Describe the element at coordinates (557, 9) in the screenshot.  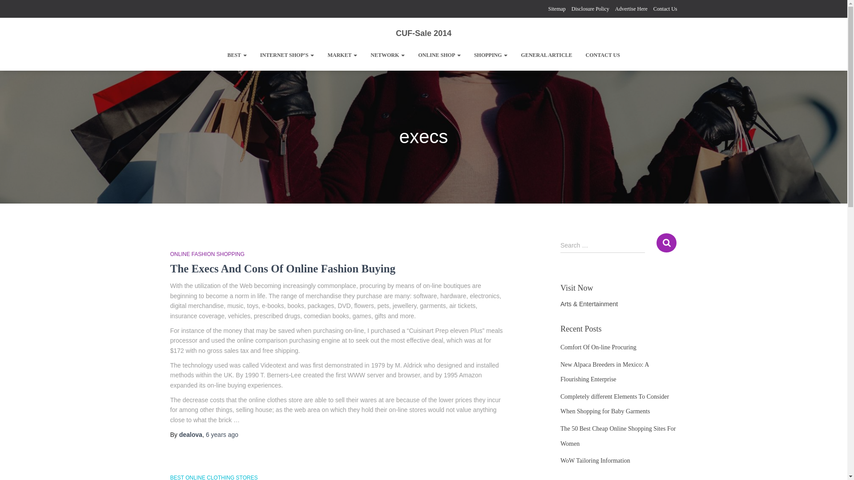
I see `Sitemap` at that location.